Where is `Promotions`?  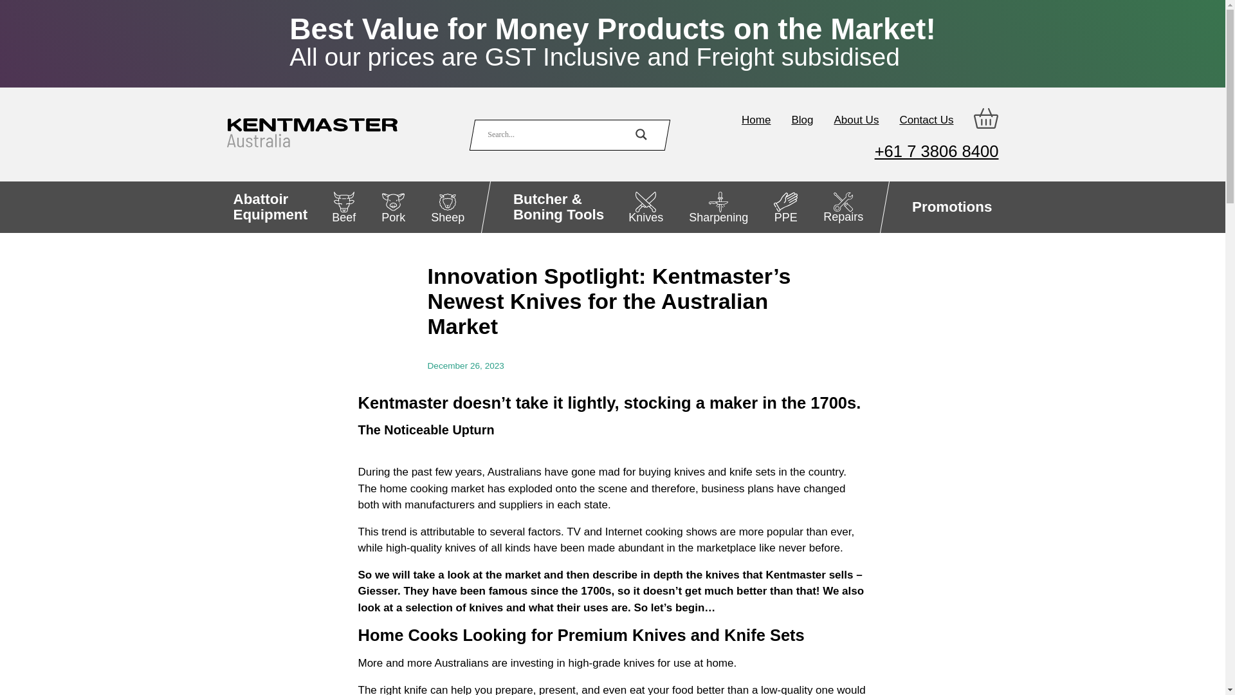 Promotions is located at coordinates (855, 120).